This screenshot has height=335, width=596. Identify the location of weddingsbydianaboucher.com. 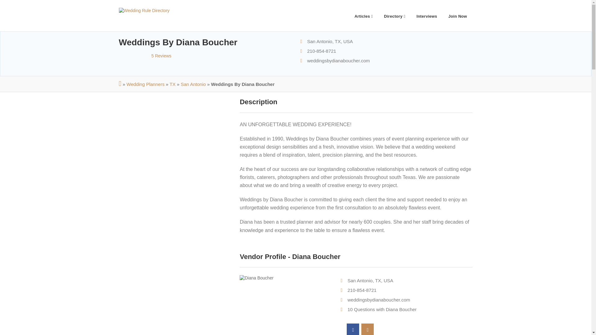
(339, 60).